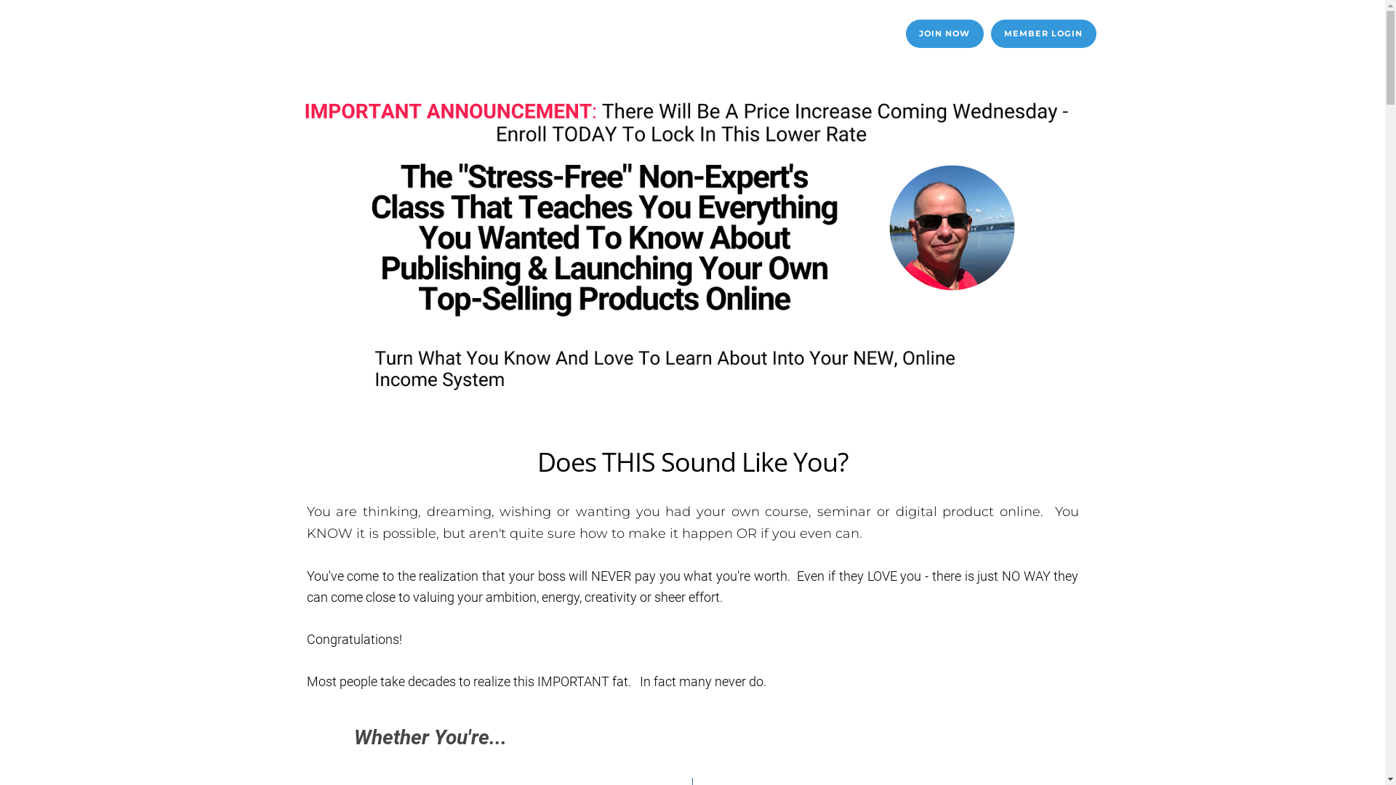  What do you see at coordinates (1043, 33) in the screenshot?
I see `MEMBER LOGIN` at bounding box center [1043, 33].